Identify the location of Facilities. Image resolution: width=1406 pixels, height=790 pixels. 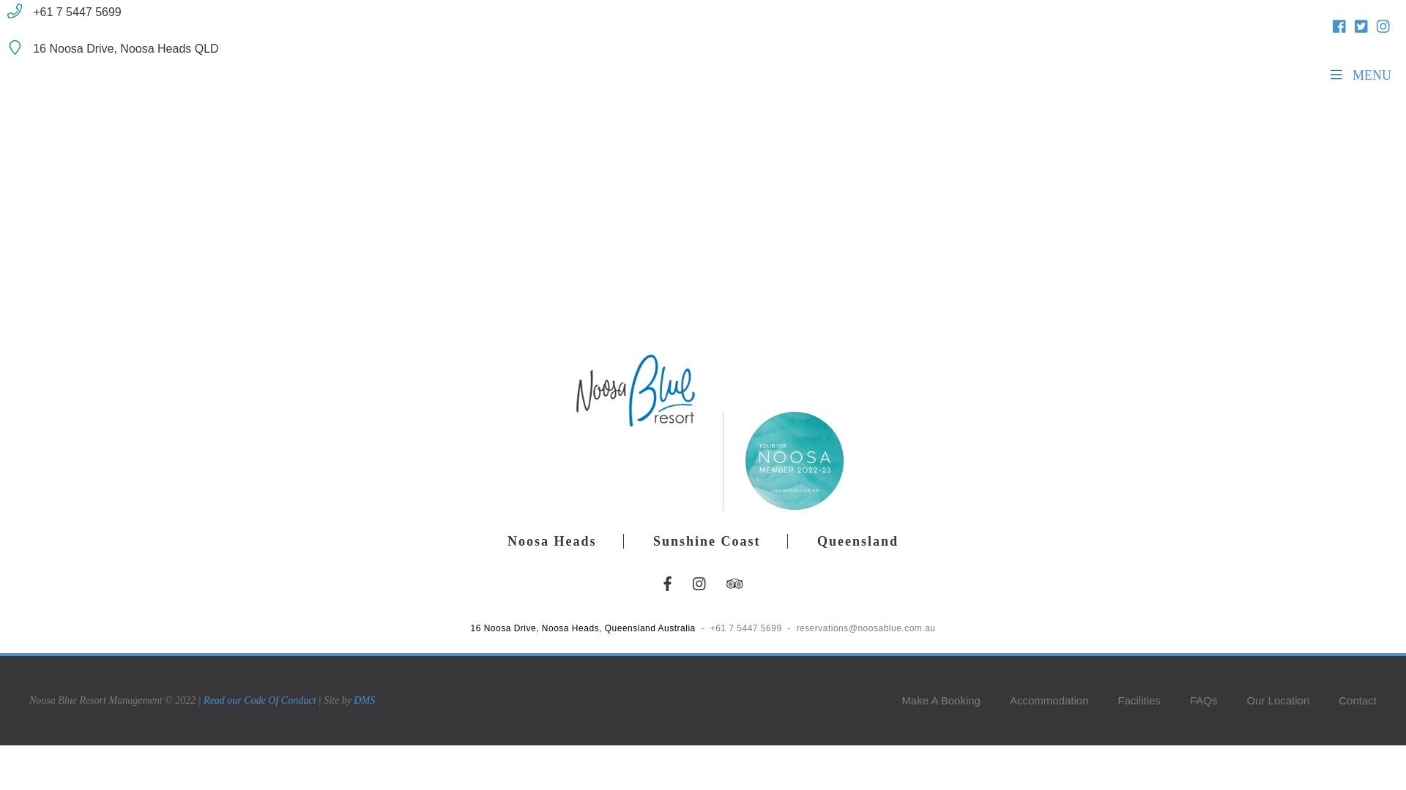
(1139, 701).